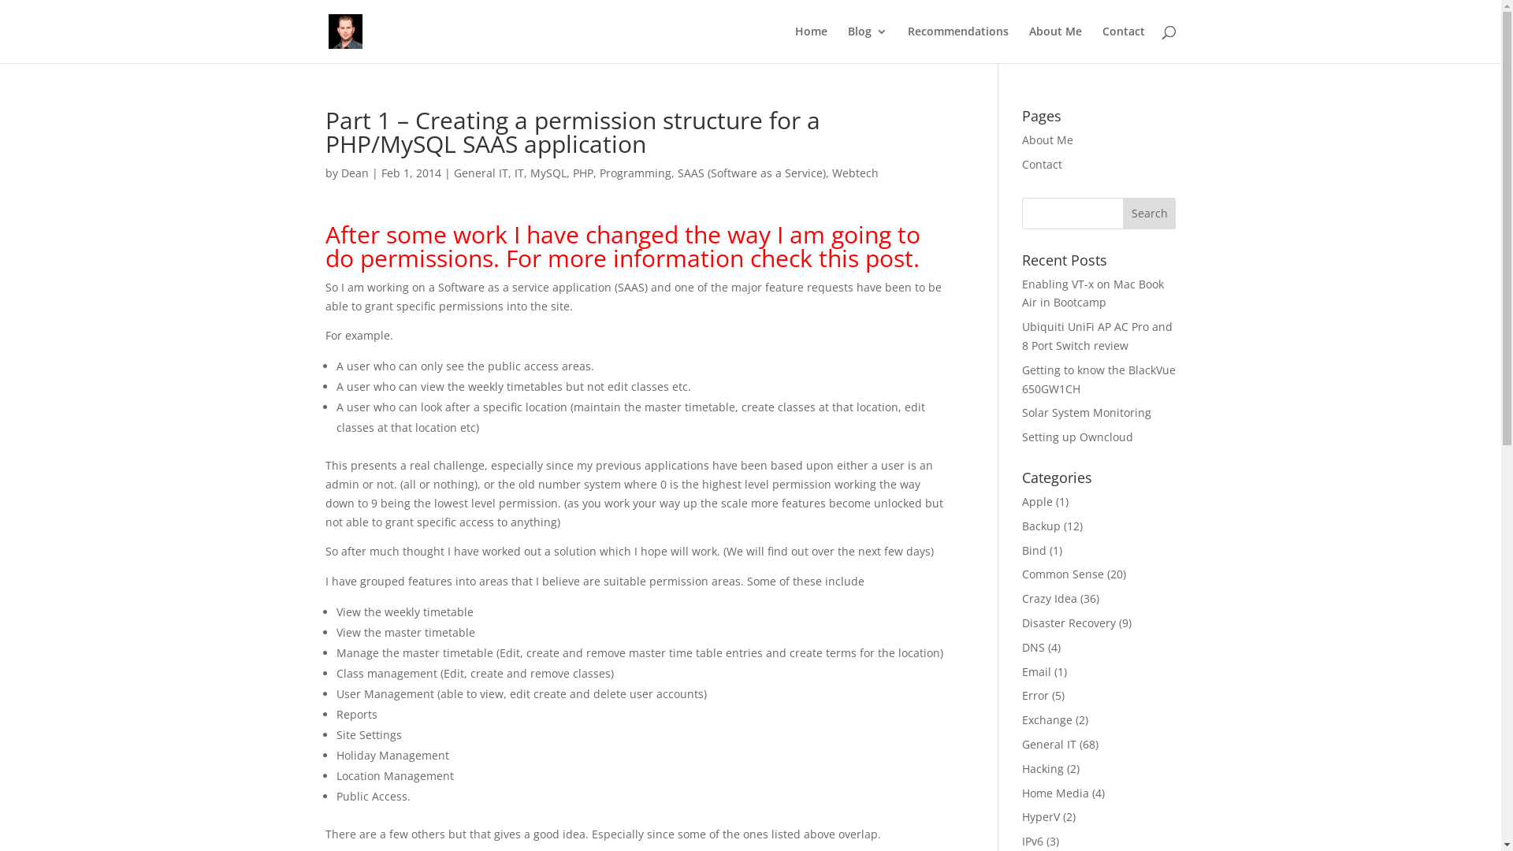 The width and height of the screenshot is (1513, 851). What do you see at coordinates (1093, 293) in the screenshot?
I see `Enabling VT-x on Mac Book Air in Bootcamp` at bounding box center [1093, 293].